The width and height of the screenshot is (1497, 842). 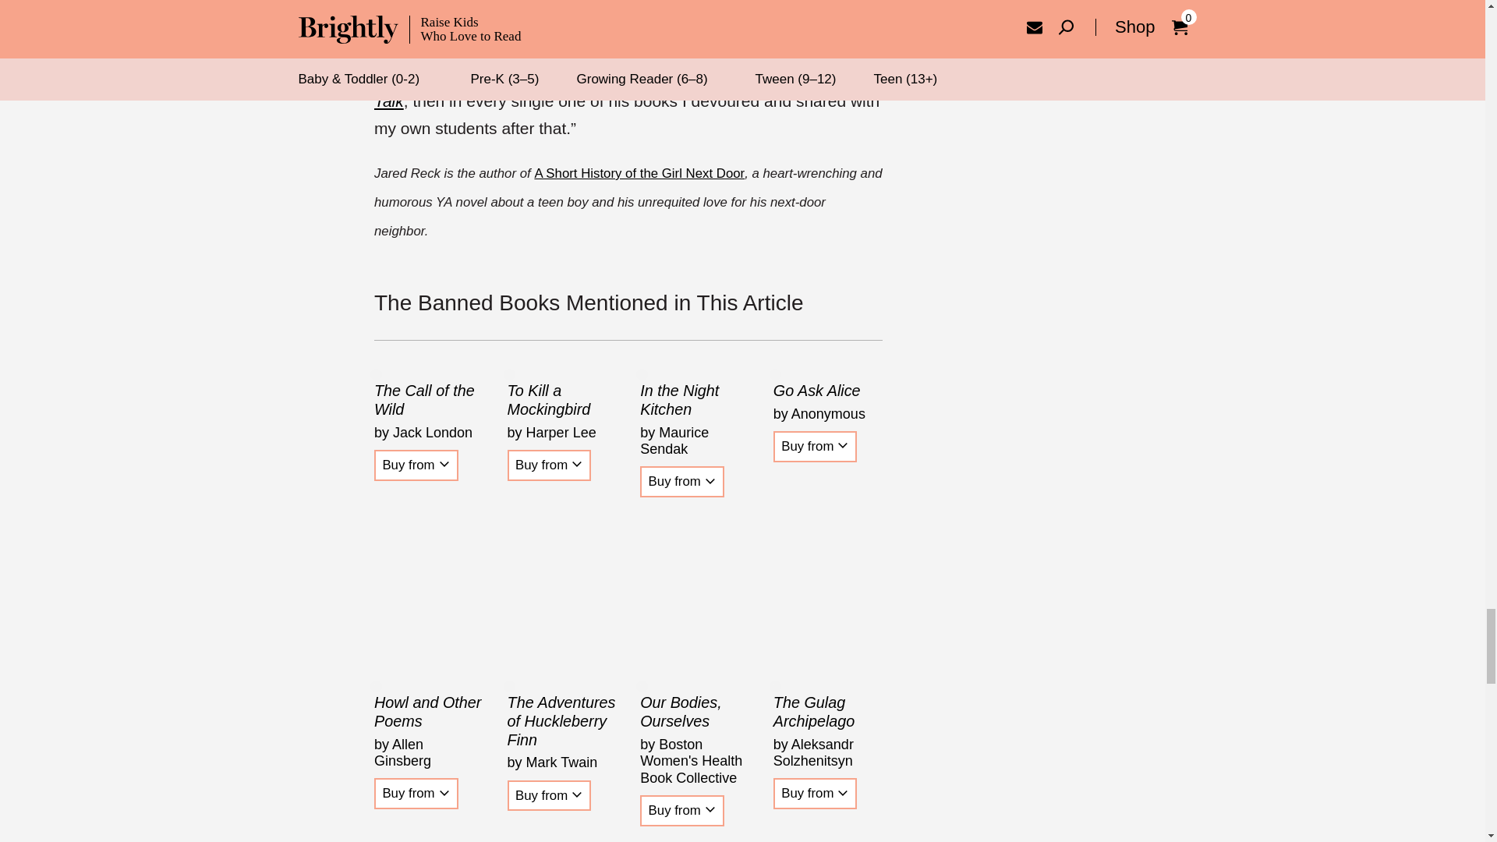 I want to click on uniE601, so click(x=710, y=809).